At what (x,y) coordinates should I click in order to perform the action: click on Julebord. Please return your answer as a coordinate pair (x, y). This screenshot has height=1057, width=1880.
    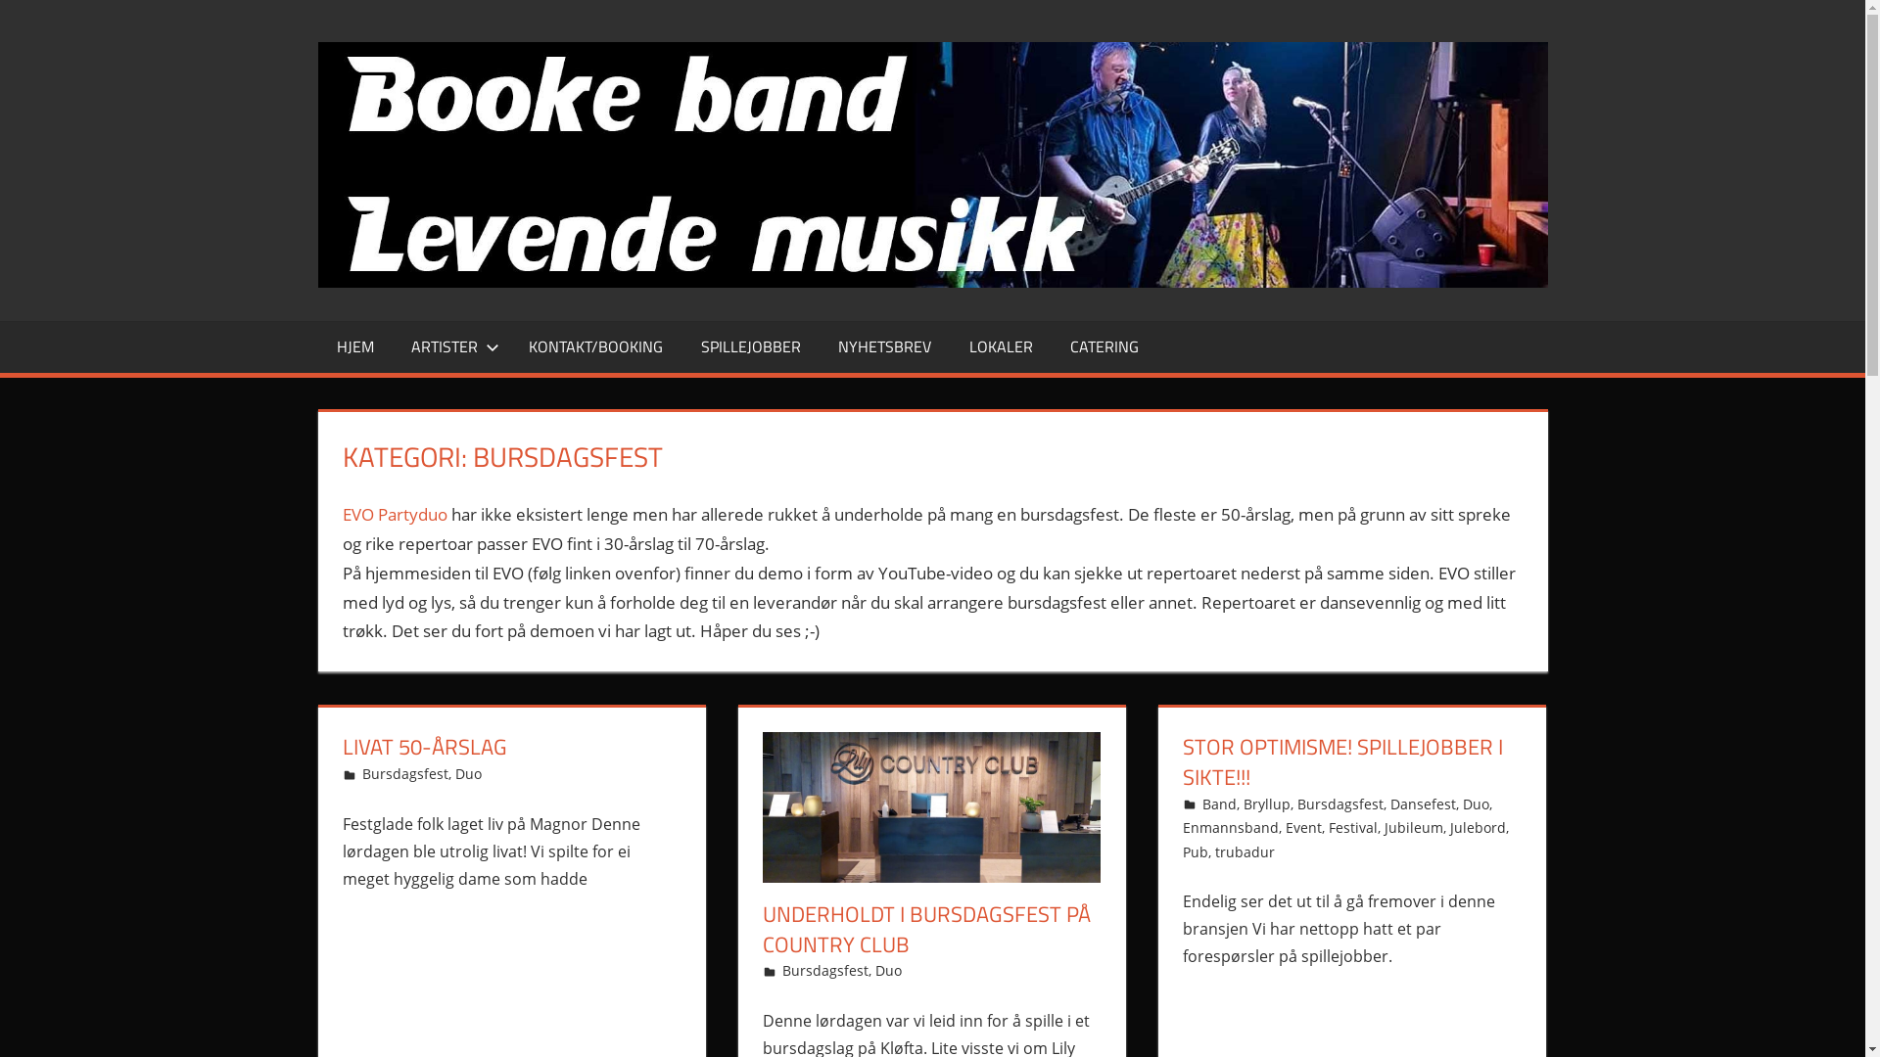
    Looking at the image, I should click on (1479, 828).